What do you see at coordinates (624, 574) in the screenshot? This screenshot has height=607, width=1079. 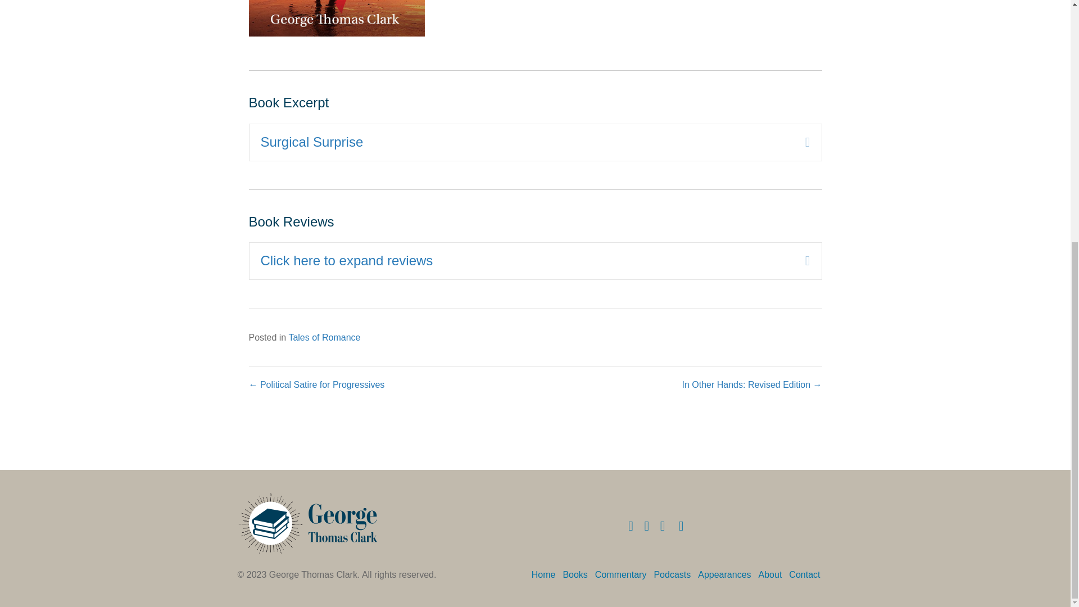 I see `Commentary` at bounding box center [624, 574].